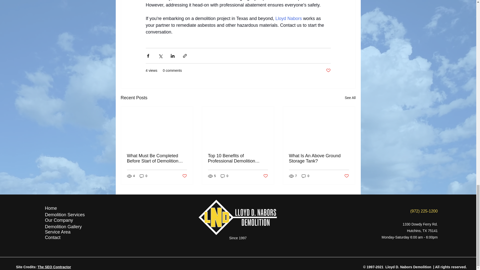  Describe the element at coordinates (288, 18) in the screenshot. I see `Lloyd Nabors` at that location.